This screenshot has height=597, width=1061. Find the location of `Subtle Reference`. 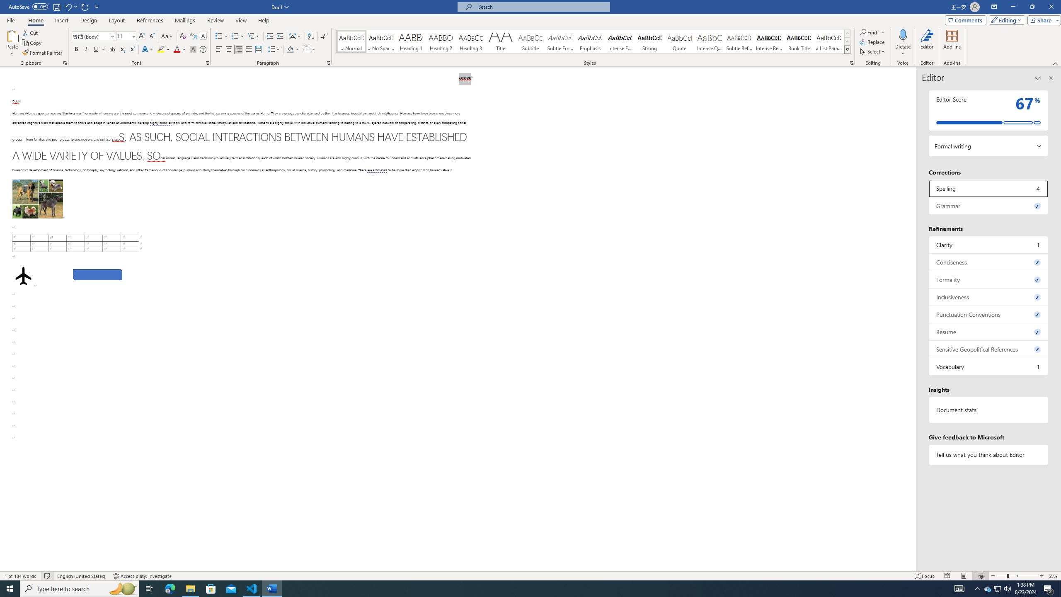

Subtle Reference is located at coordinates (739, 41).